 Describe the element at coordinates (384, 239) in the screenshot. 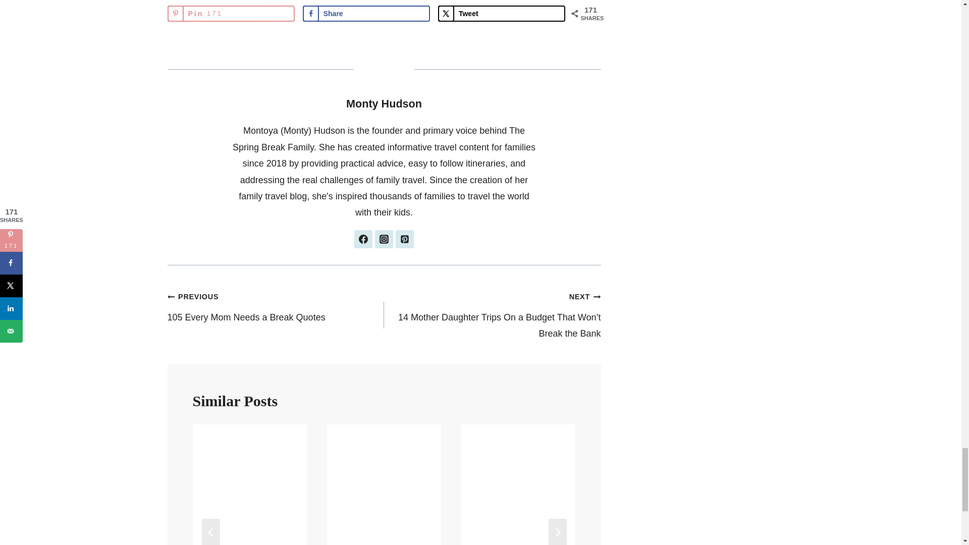

I see `Follow Monty Hudson on Instagram` at that location.